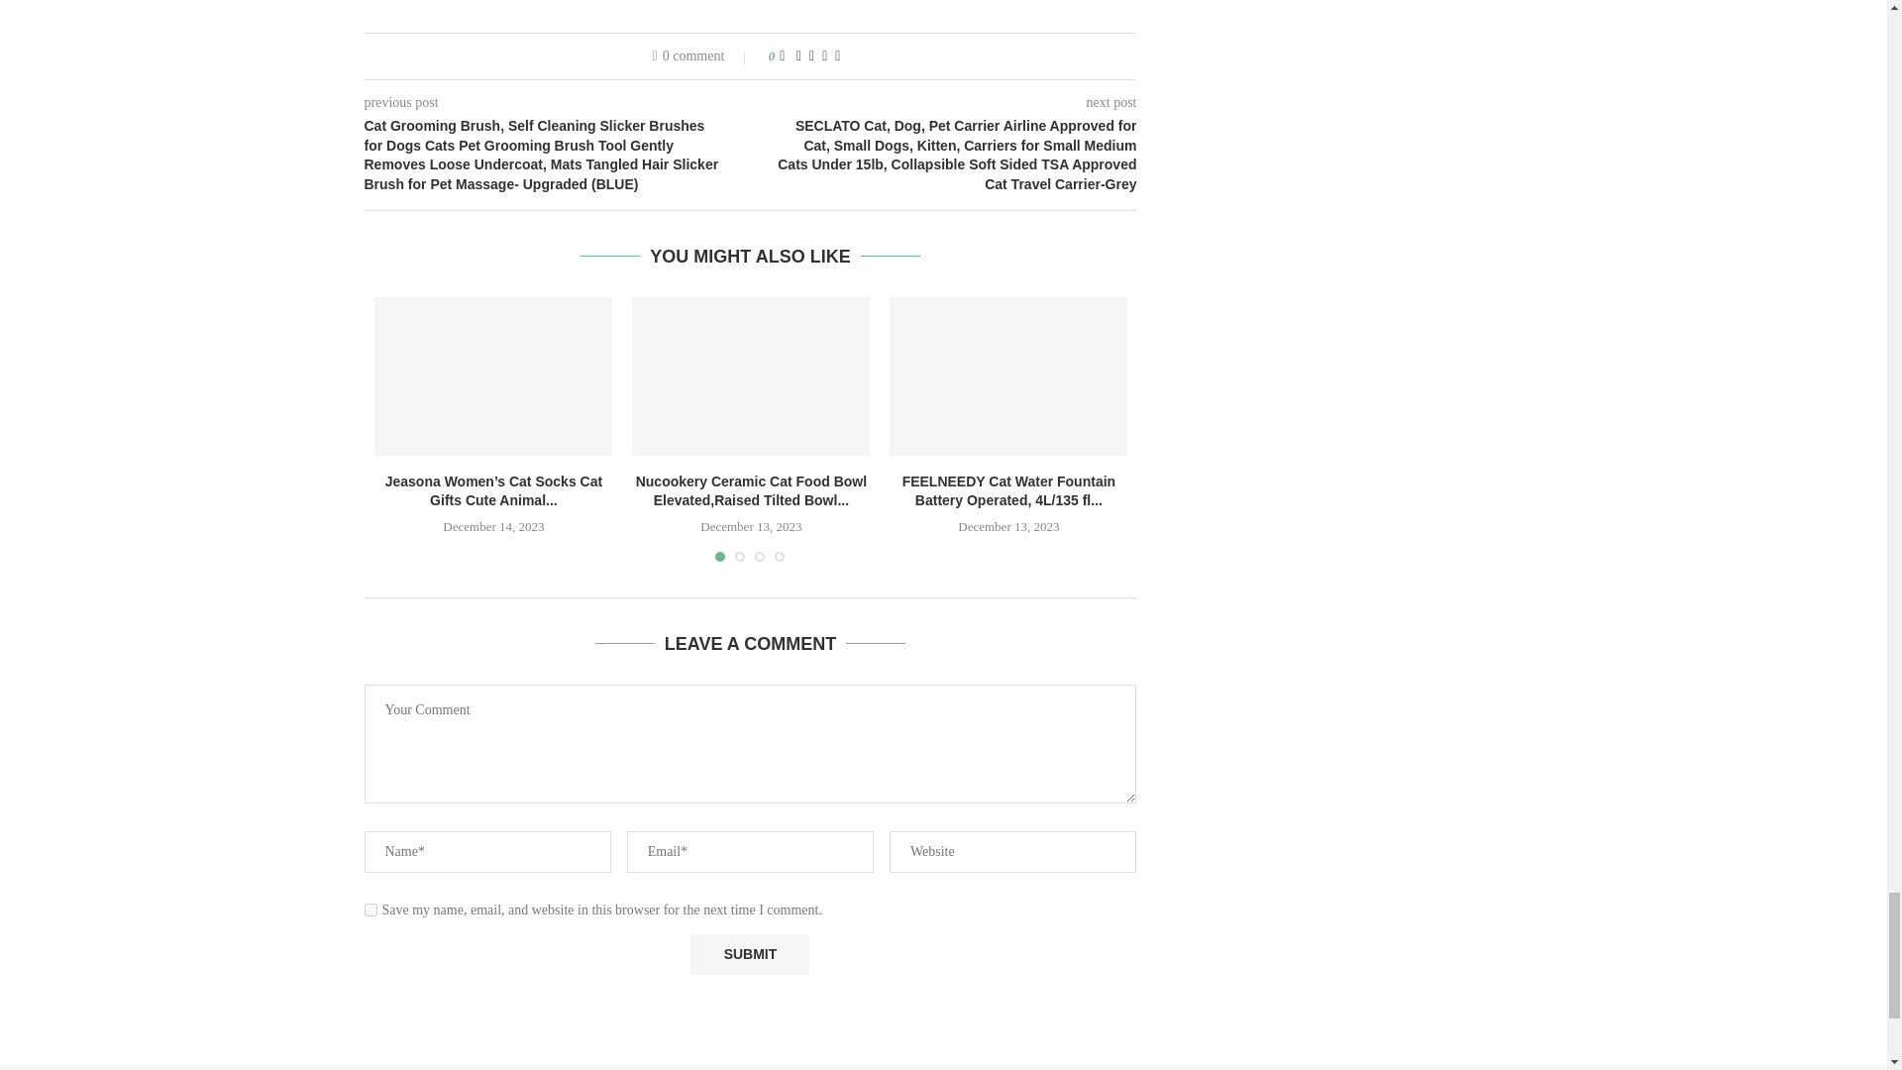  Describe the element at coordinates (749, 953) in the screenshot. I see `Submit` at that location.